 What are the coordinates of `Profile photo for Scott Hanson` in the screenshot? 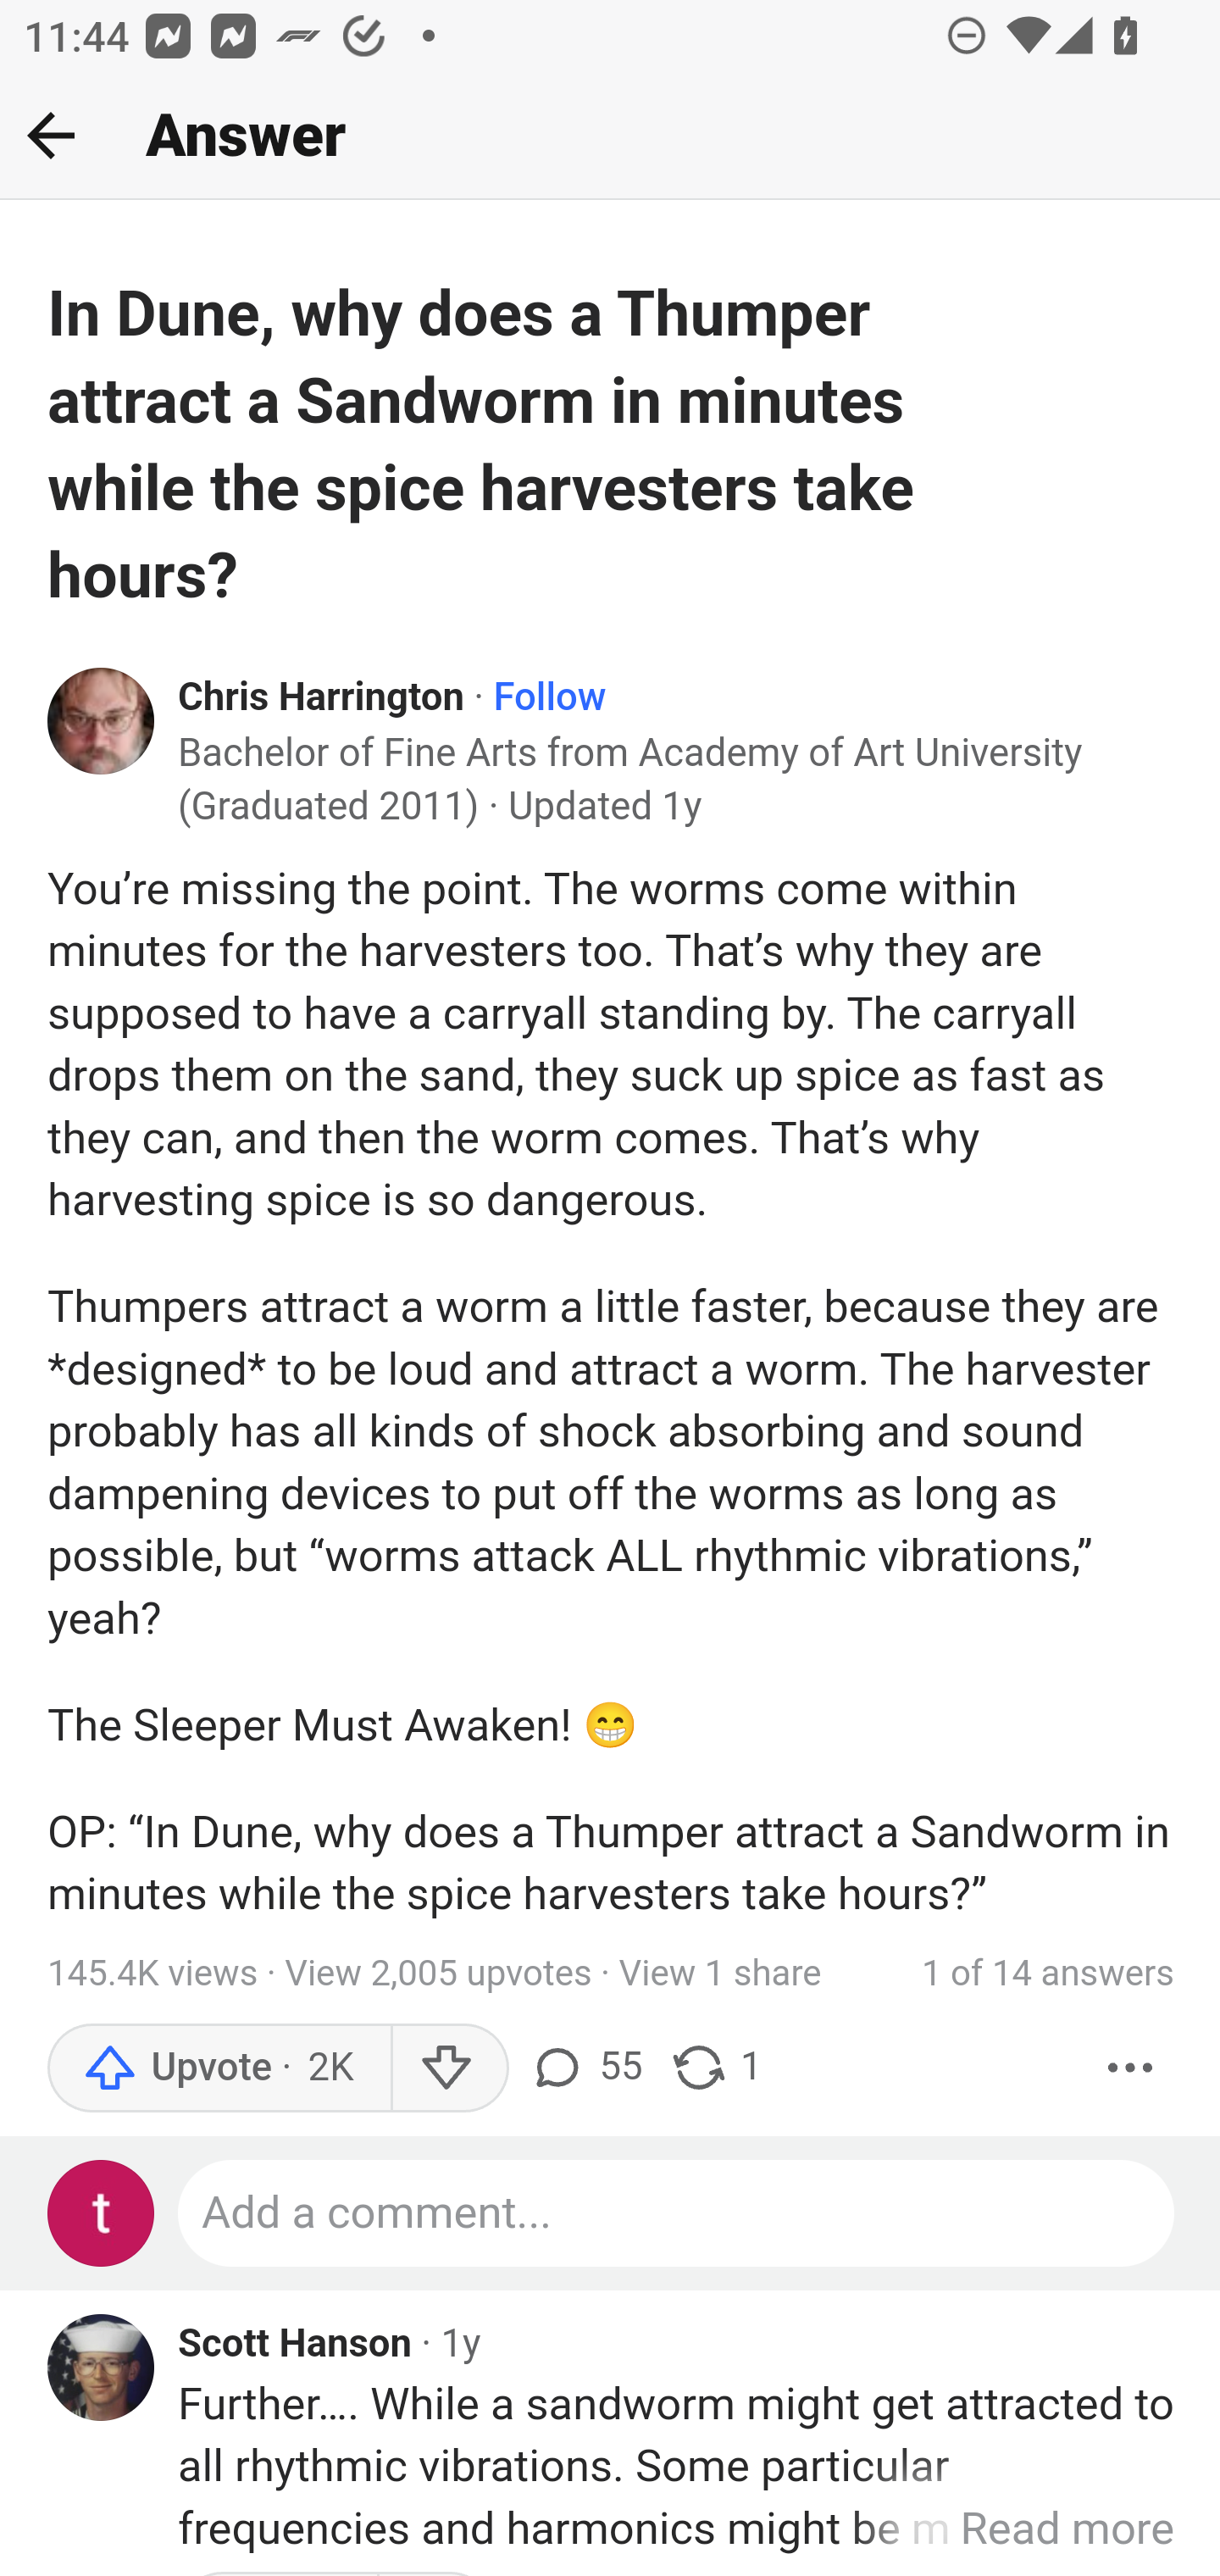 It's located at (102, 2366).